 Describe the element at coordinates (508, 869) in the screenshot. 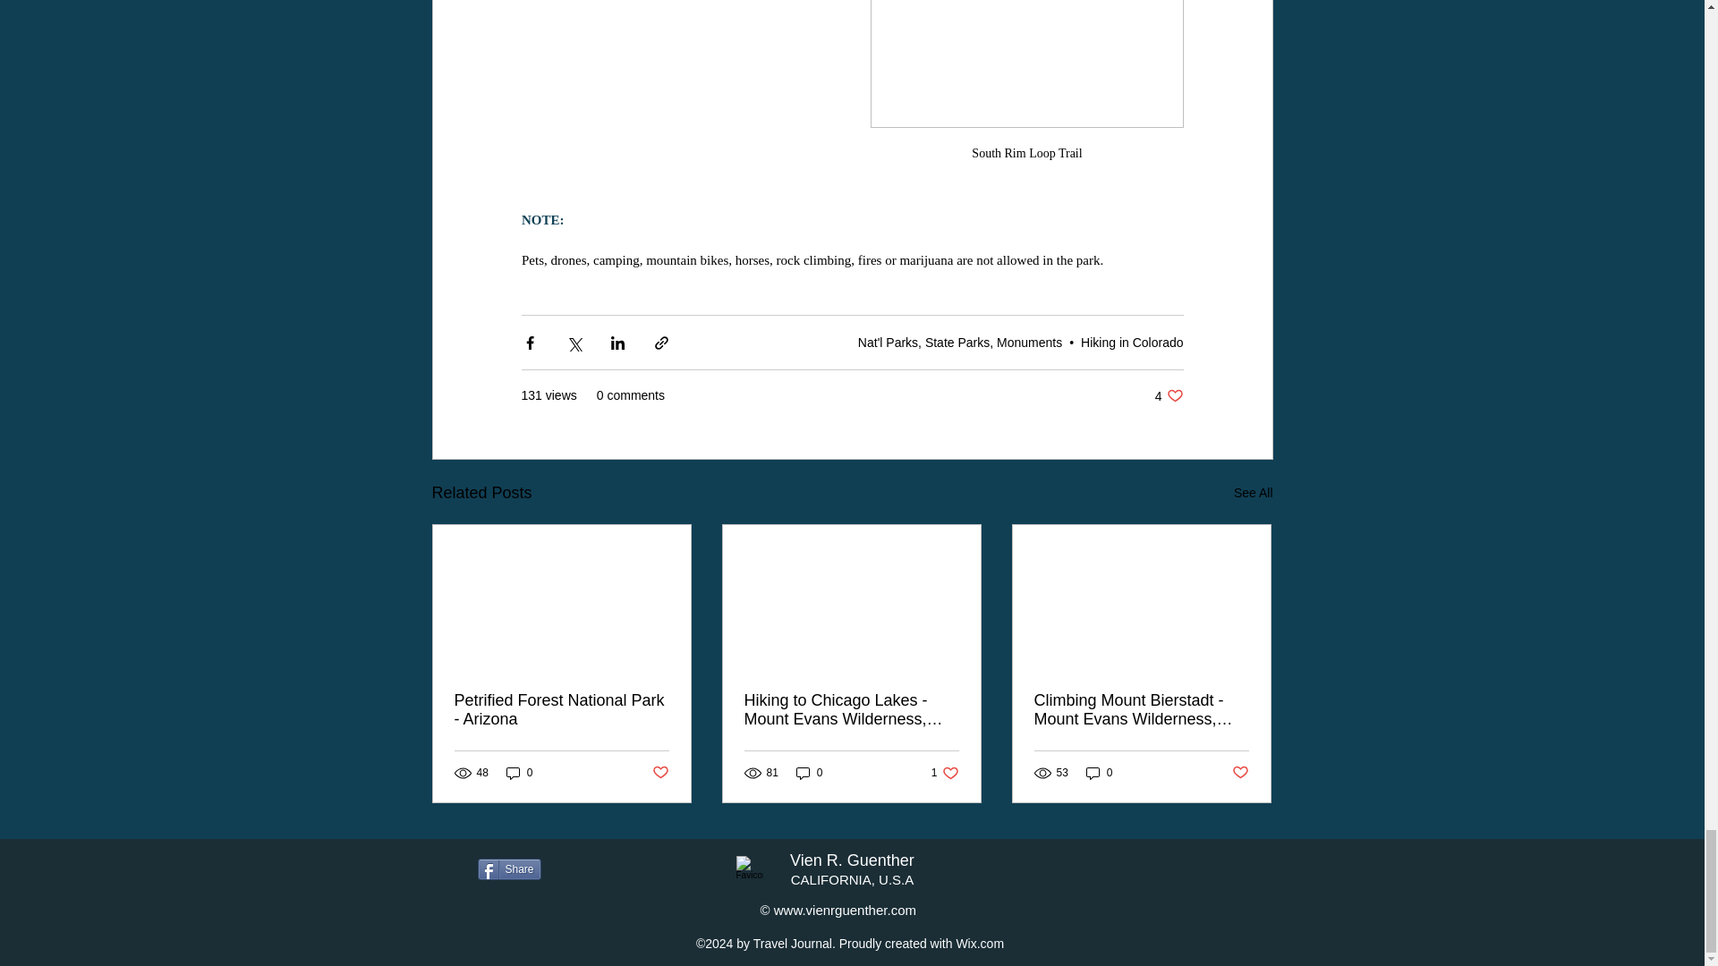

I see `Post not marked as liked` at that location.